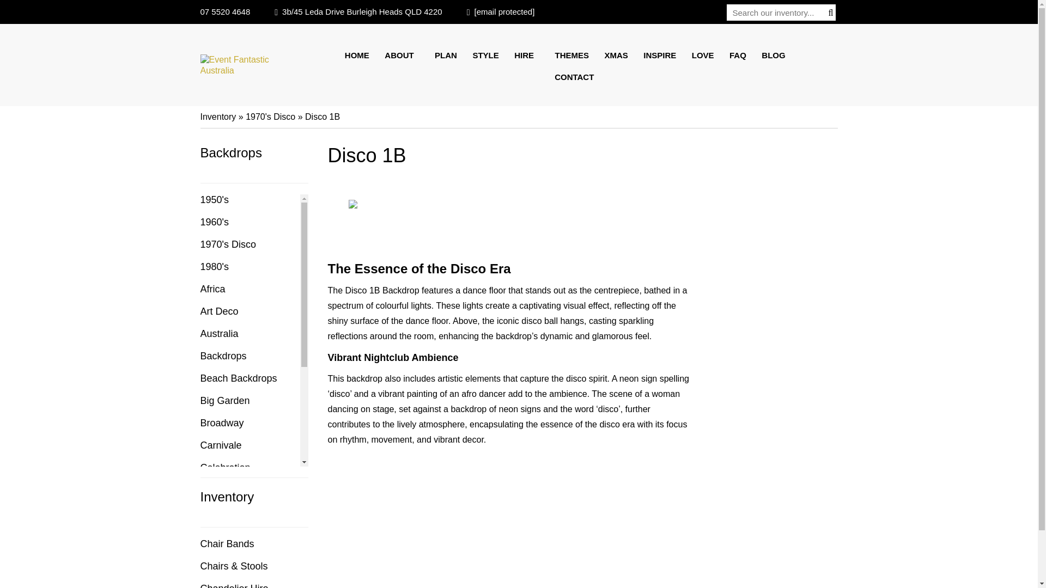  I want to click on Plan, so click(446, 56).